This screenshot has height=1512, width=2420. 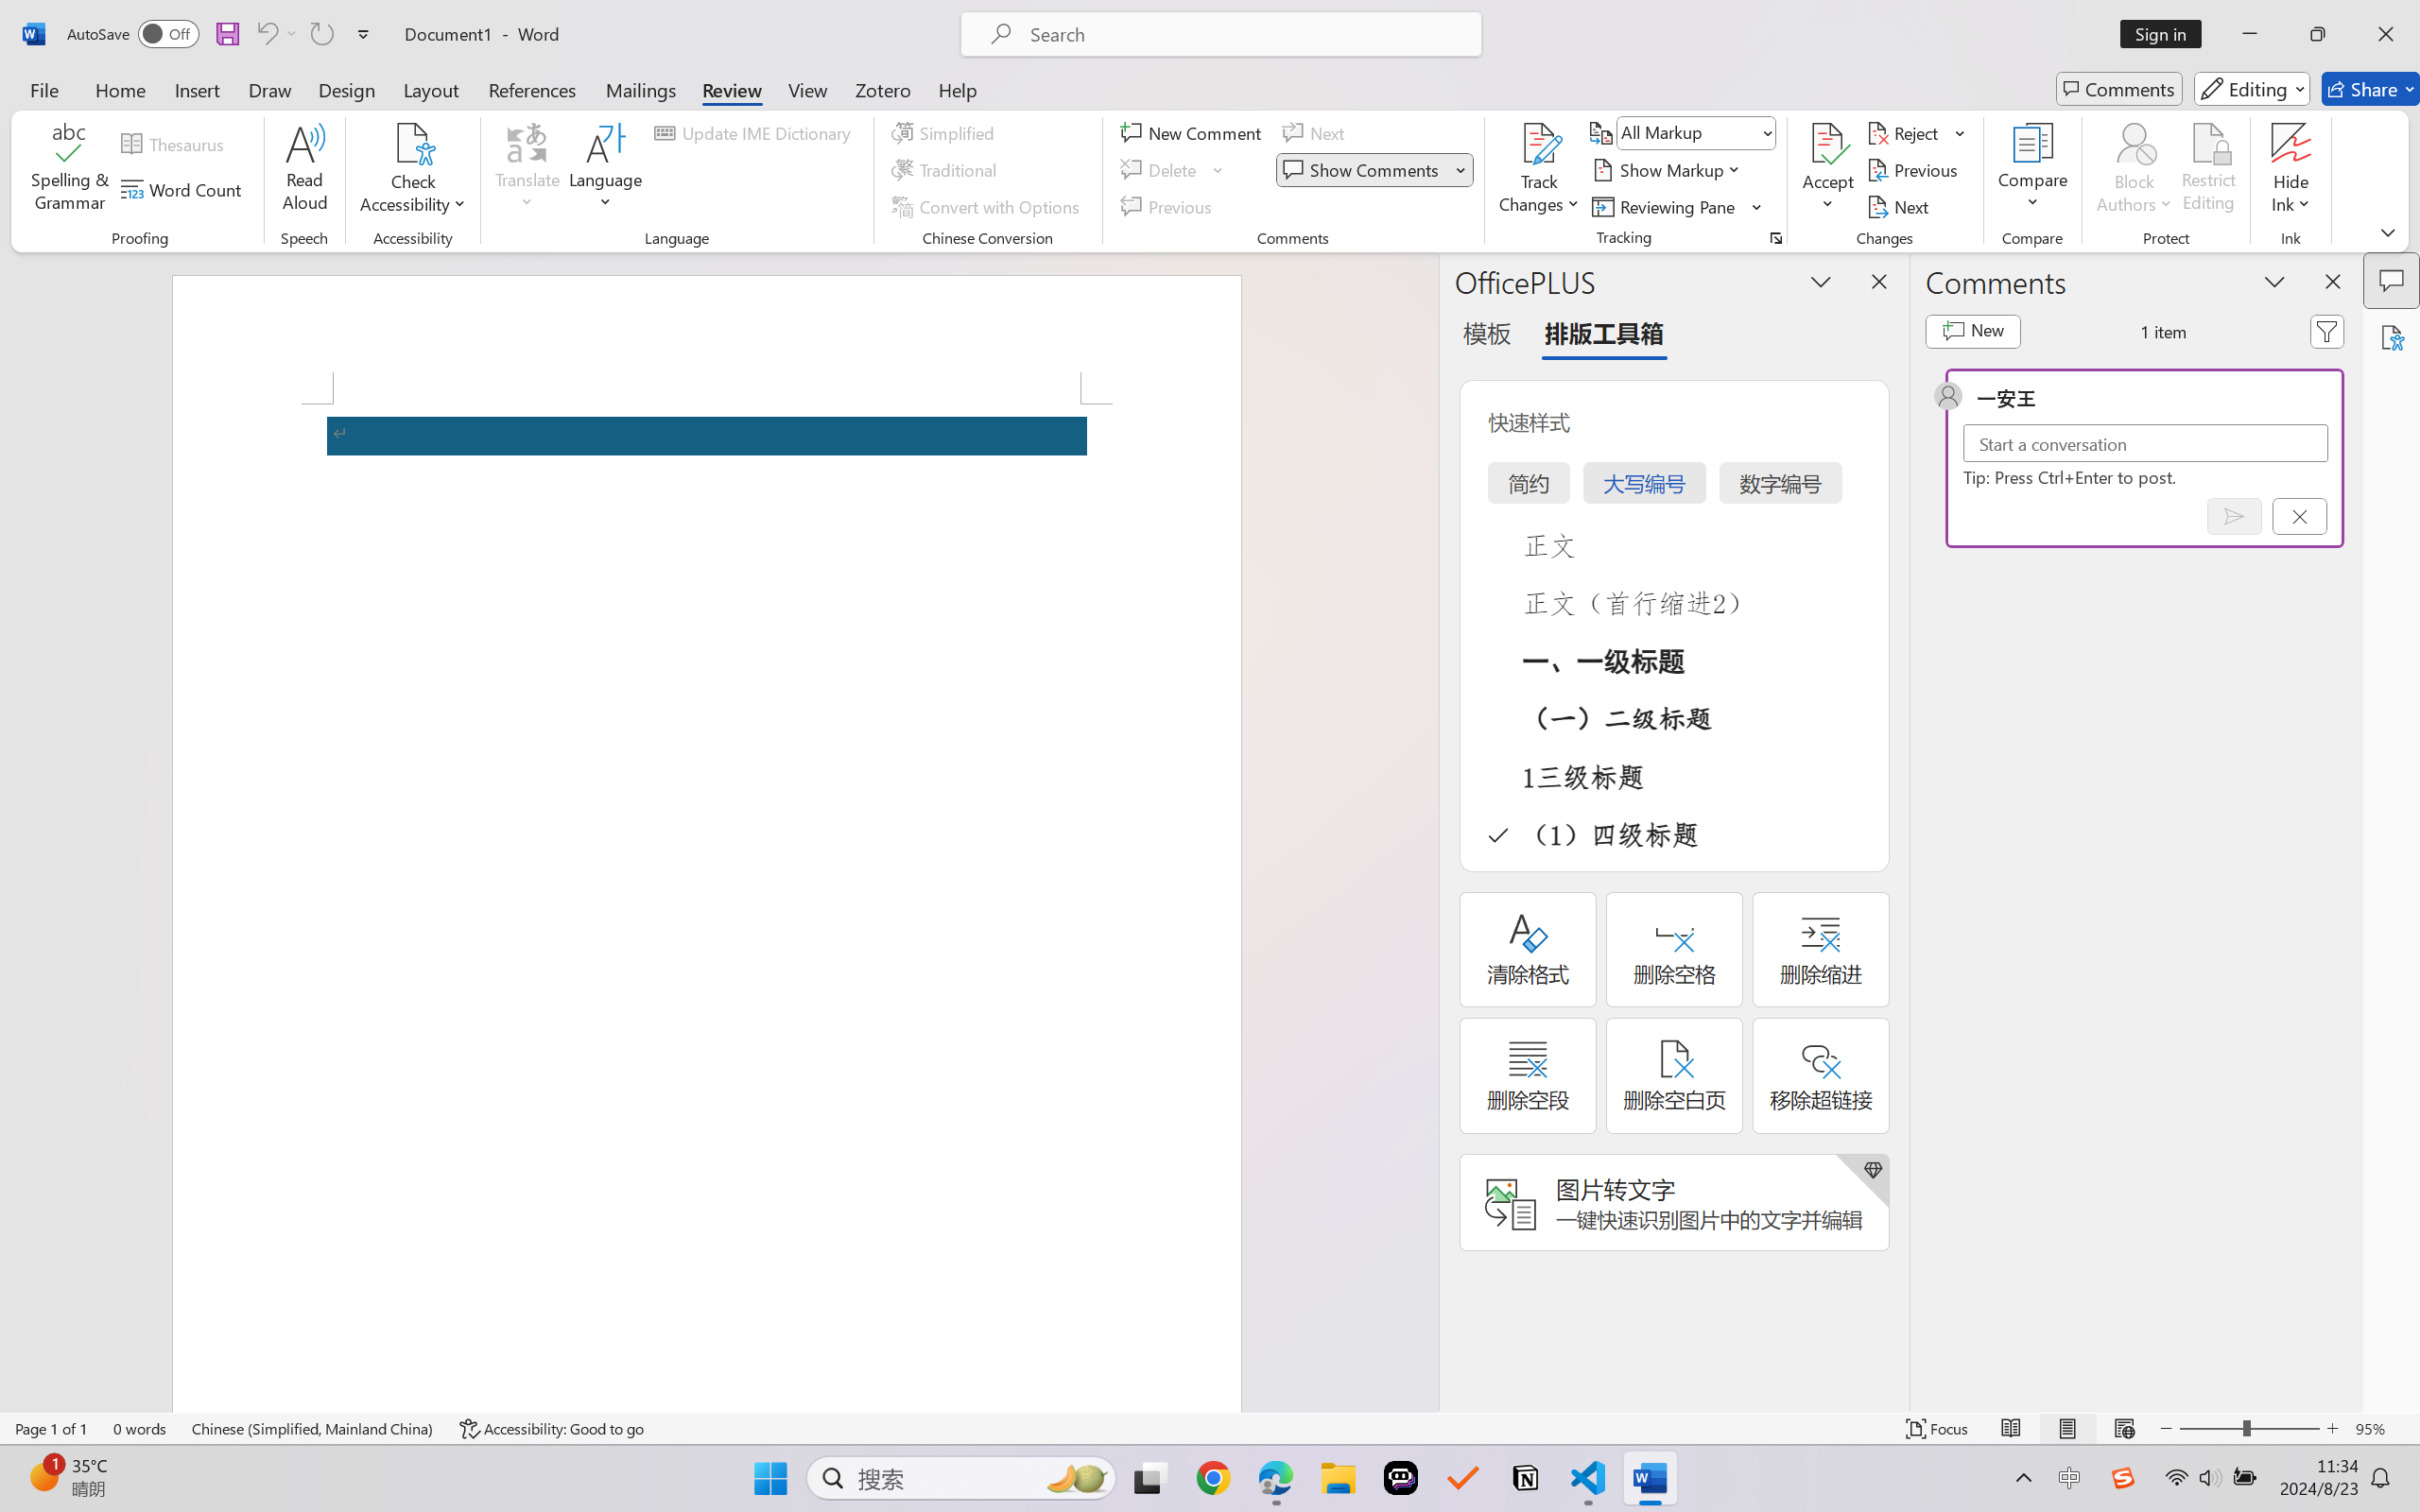 What do you see at coordinates (176, 144) in the screenshot?
I see `Thesaurus...` at bounding box center [176, 144].